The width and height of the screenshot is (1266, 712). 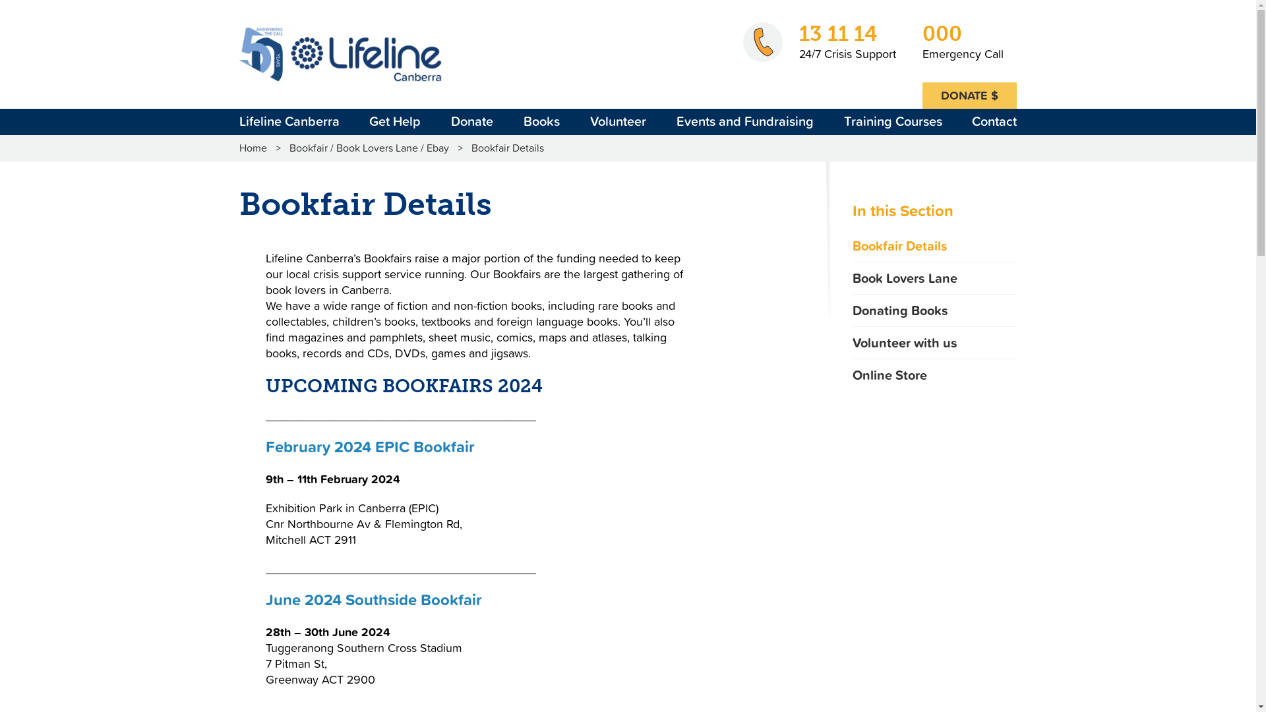 I want to click on Volunteer with us, so click(x=934, y=343).